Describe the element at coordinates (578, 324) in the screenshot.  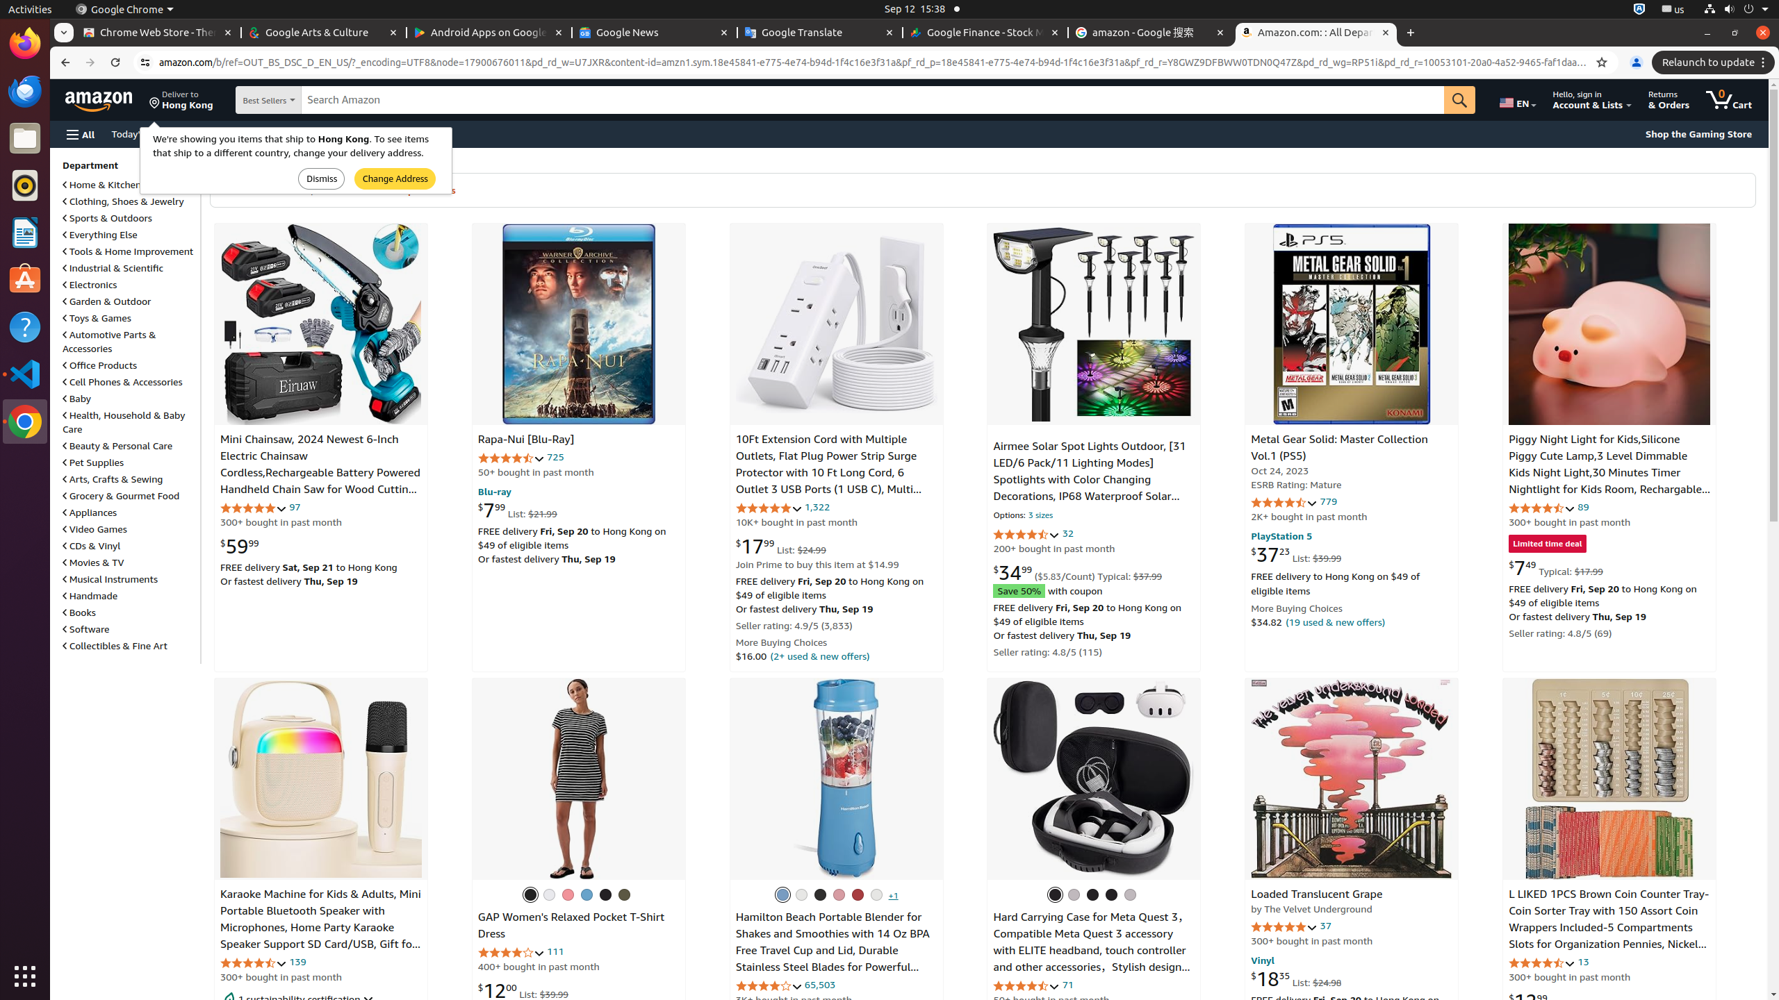
I see `Rapa-Nui [Blu-Ray]` at that location.